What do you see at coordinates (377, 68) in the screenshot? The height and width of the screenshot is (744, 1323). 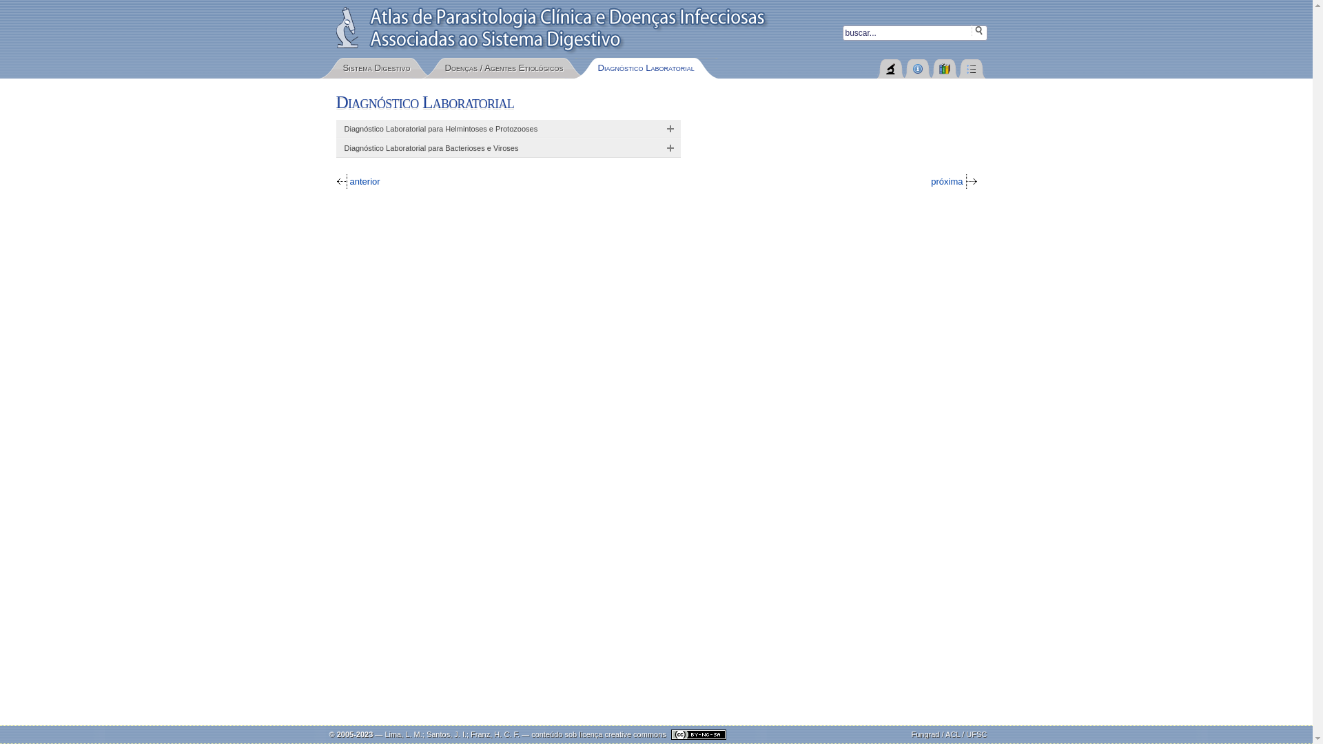 I see `Sistema Digestivo` at bounding box center [377, 68].